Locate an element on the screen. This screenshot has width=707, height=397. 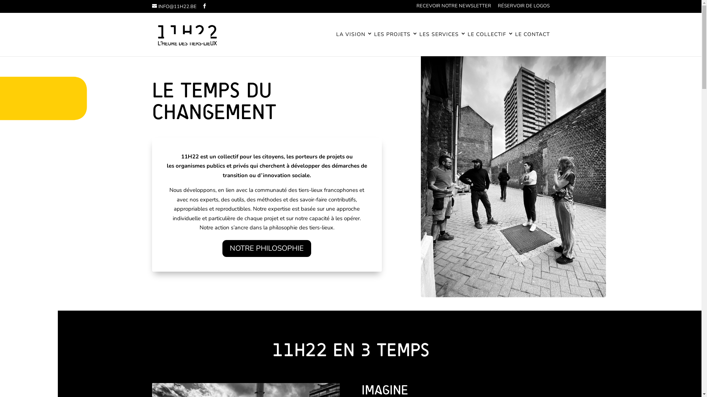
NOTRE PHILOSOPHIE is located at coordinates (267, 248).